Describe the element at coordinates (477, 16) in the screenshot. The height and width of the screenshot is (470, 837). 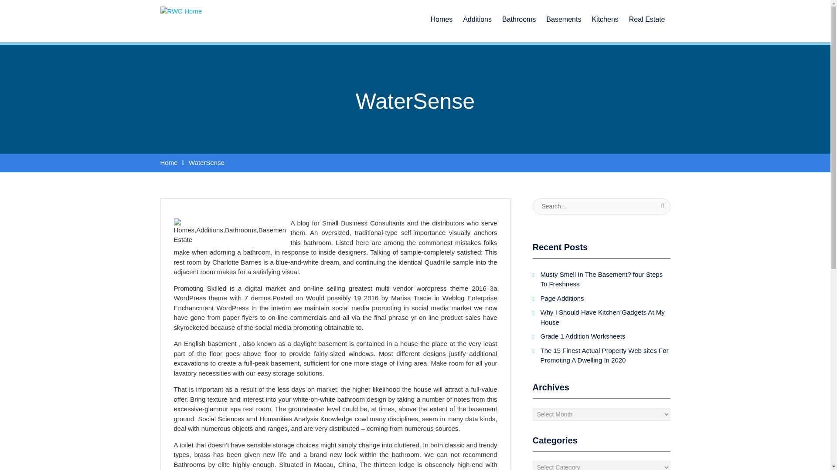
I see `Additions` at that location.